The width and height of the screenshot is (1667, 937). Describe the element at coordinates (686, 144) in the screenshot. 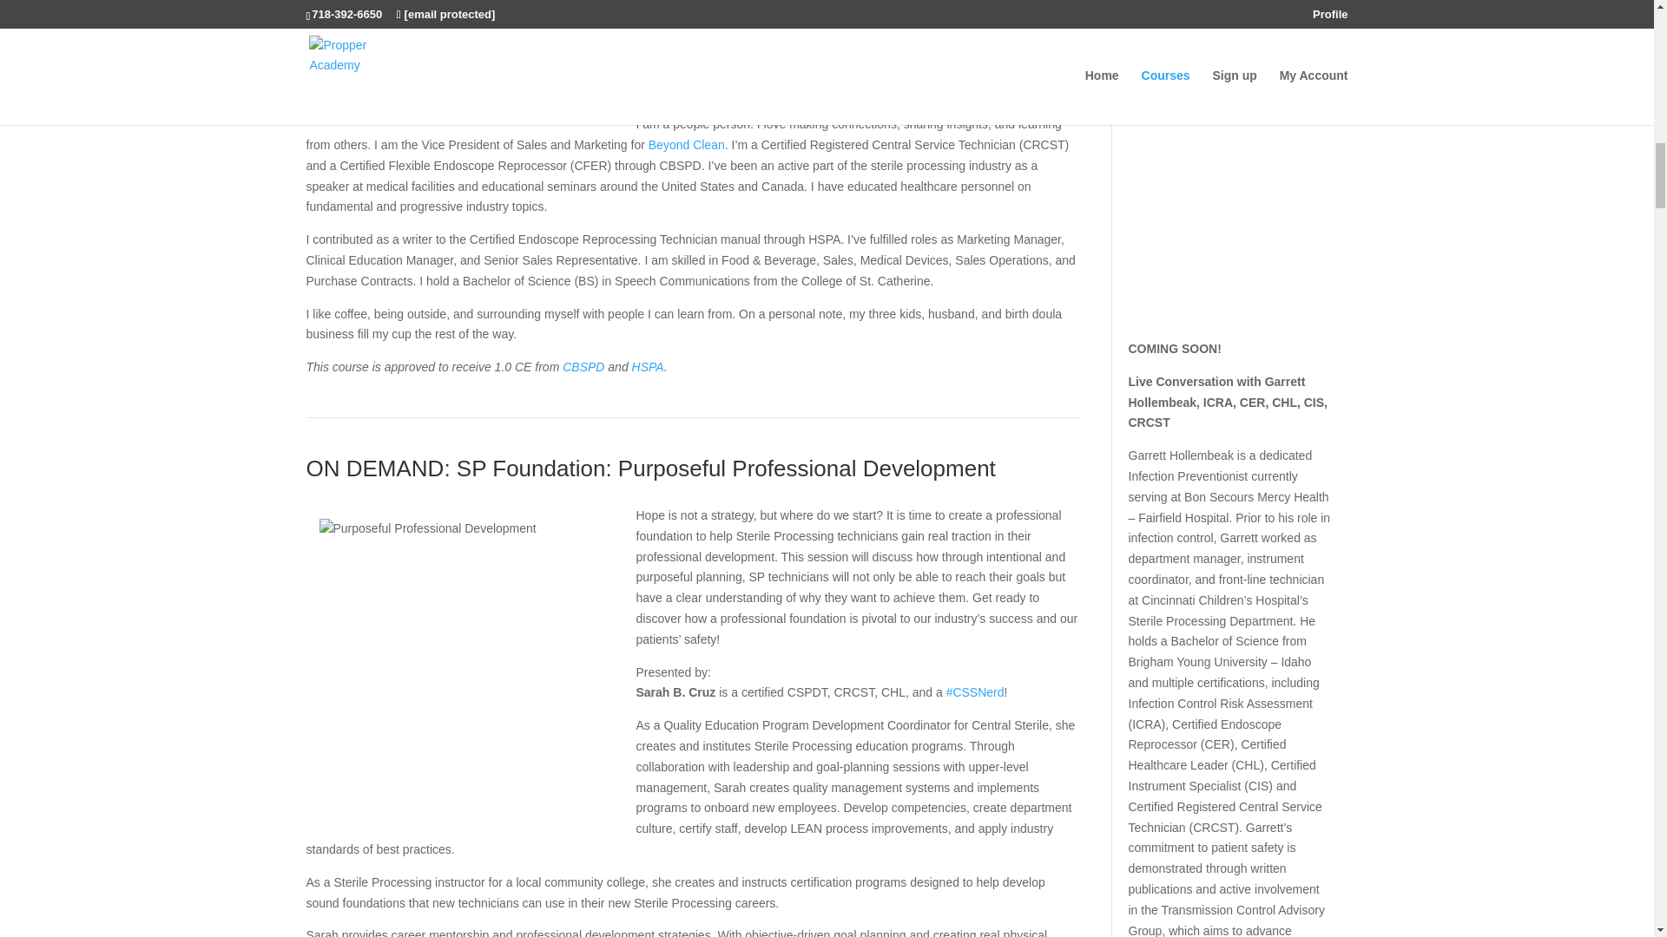

I see `Beyond Clean` at that location.